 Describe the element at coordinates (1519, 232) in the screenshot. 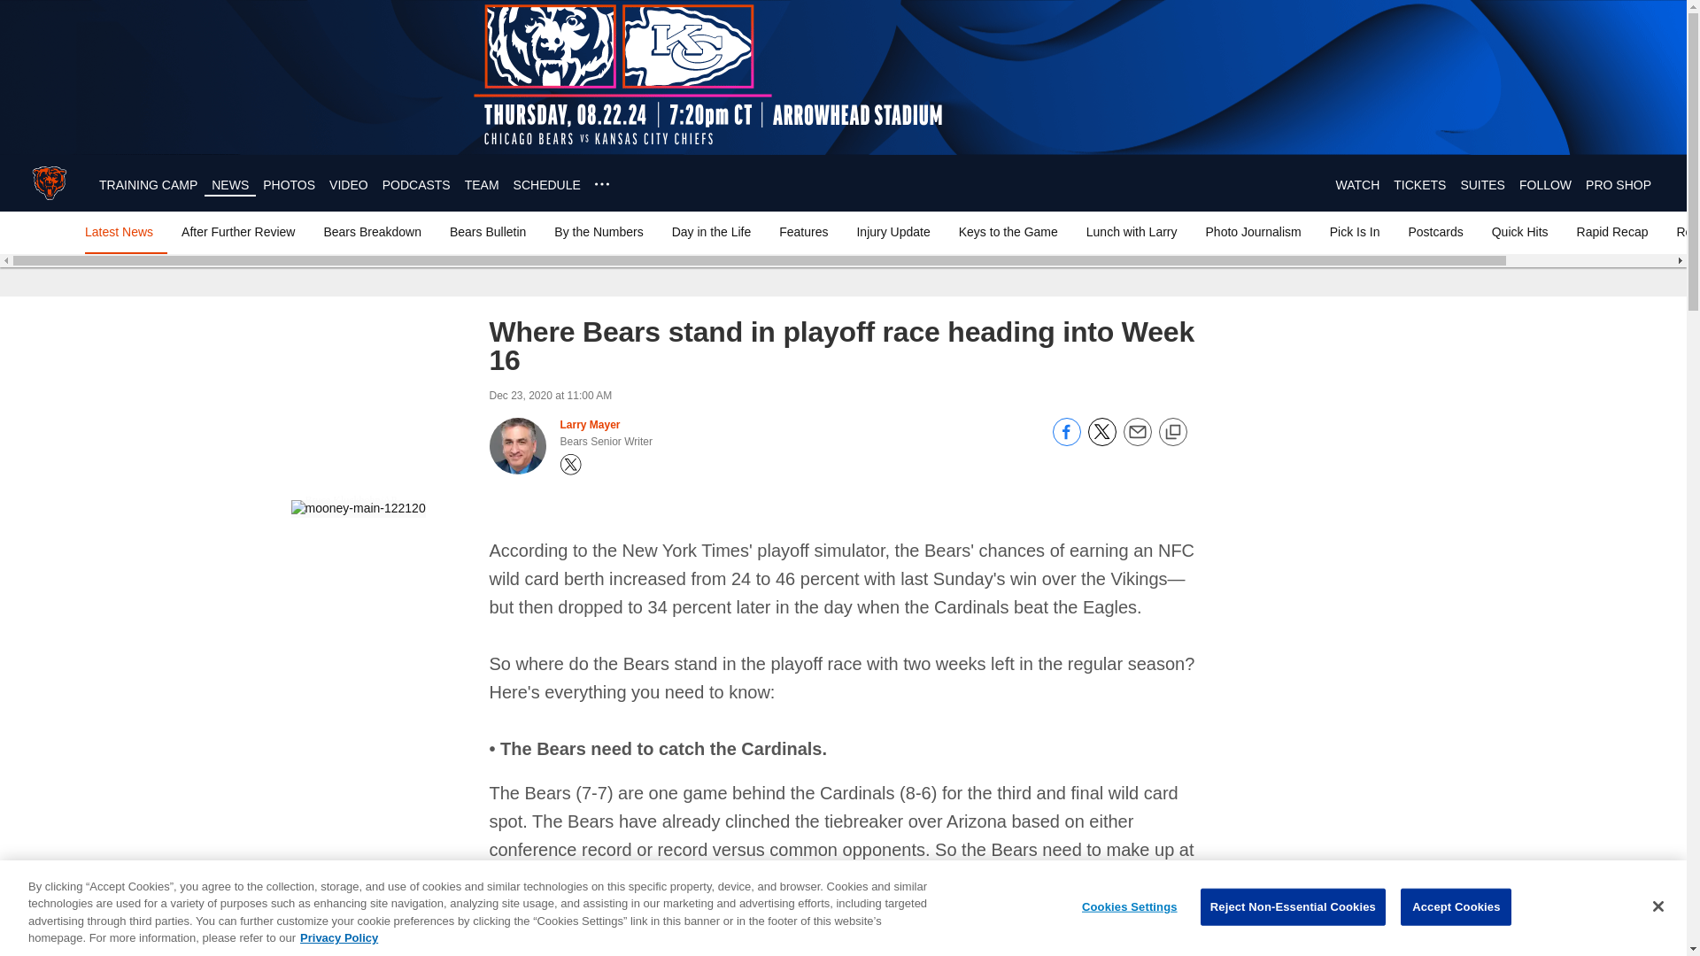

I see `Quick Hits` at that location.